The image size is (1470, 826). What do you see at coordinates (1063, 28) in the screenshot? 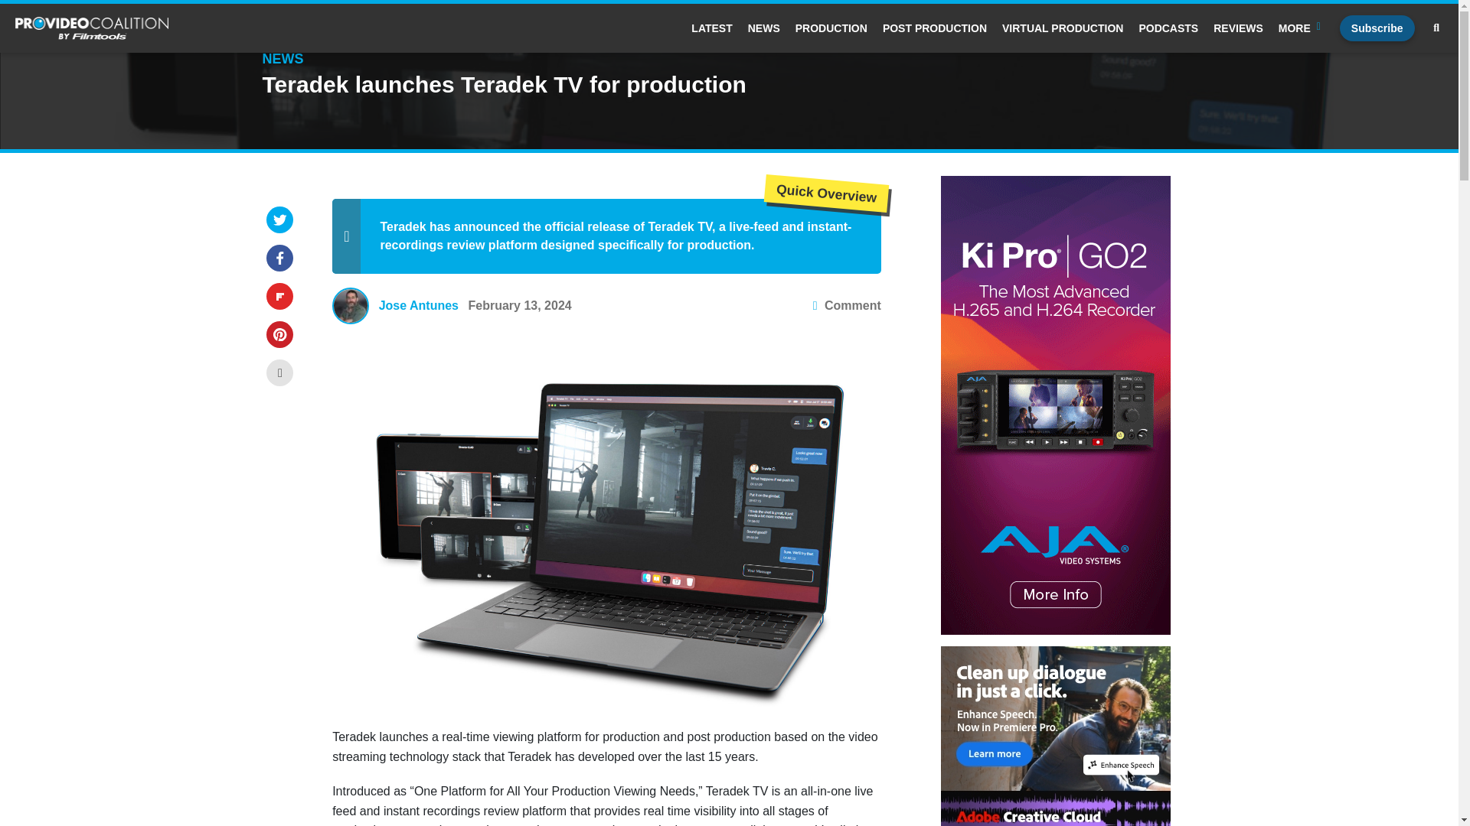
I see `VIRTUAL PRODUCTION` at bounding box center [1063, 28].